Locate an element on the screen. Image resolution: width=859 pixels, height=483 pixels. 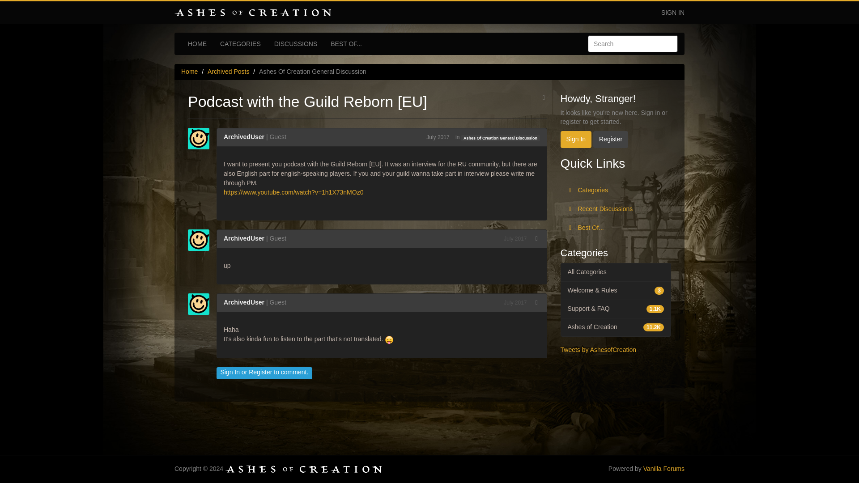
Archived Posts is located at coordinates (228, 72).